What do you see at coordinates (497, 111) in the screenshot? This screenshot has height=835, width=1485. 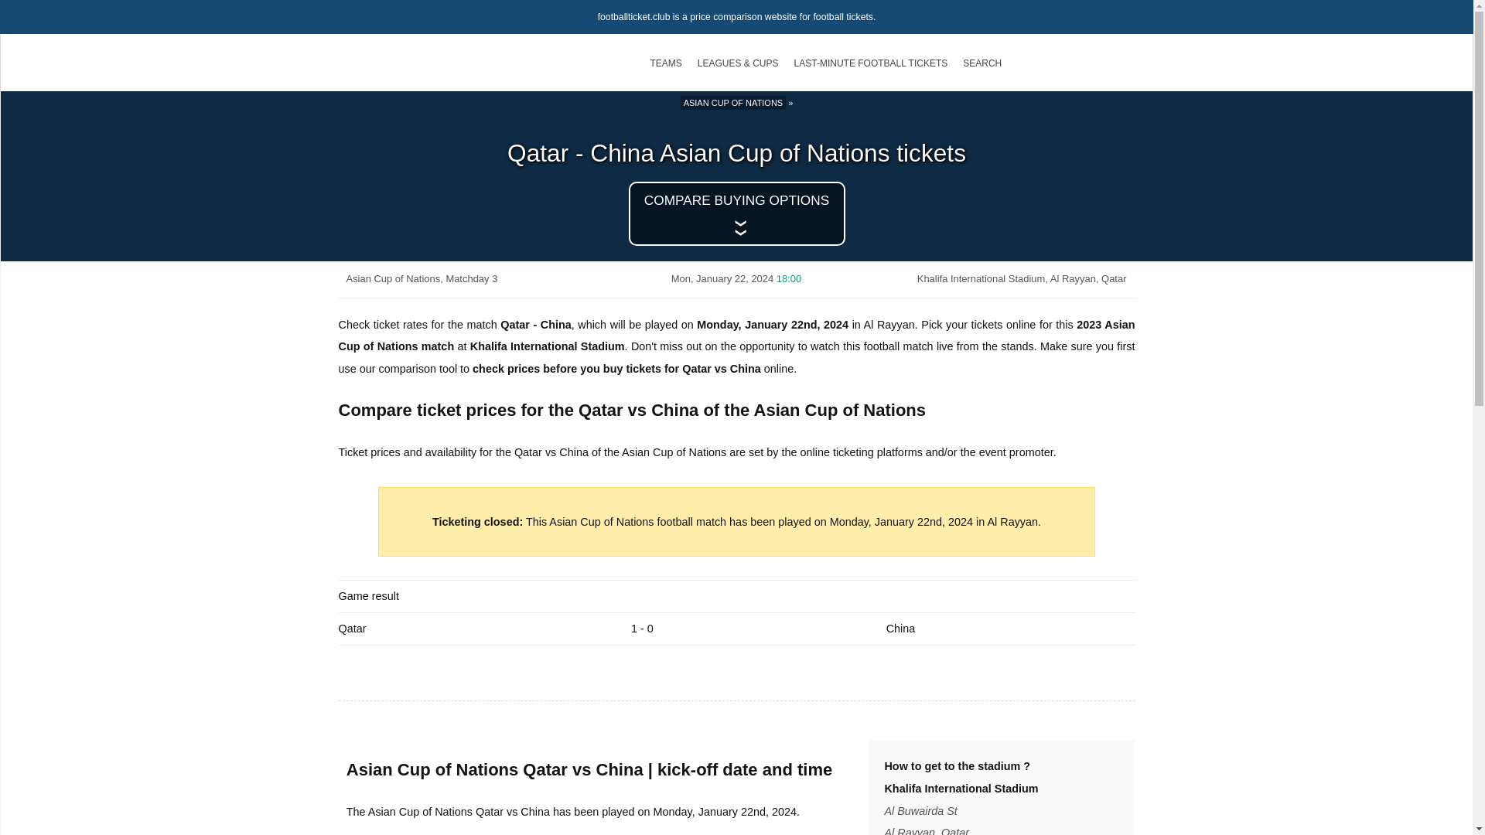 I see `ENGLAND` at bounding box center [497, 111].